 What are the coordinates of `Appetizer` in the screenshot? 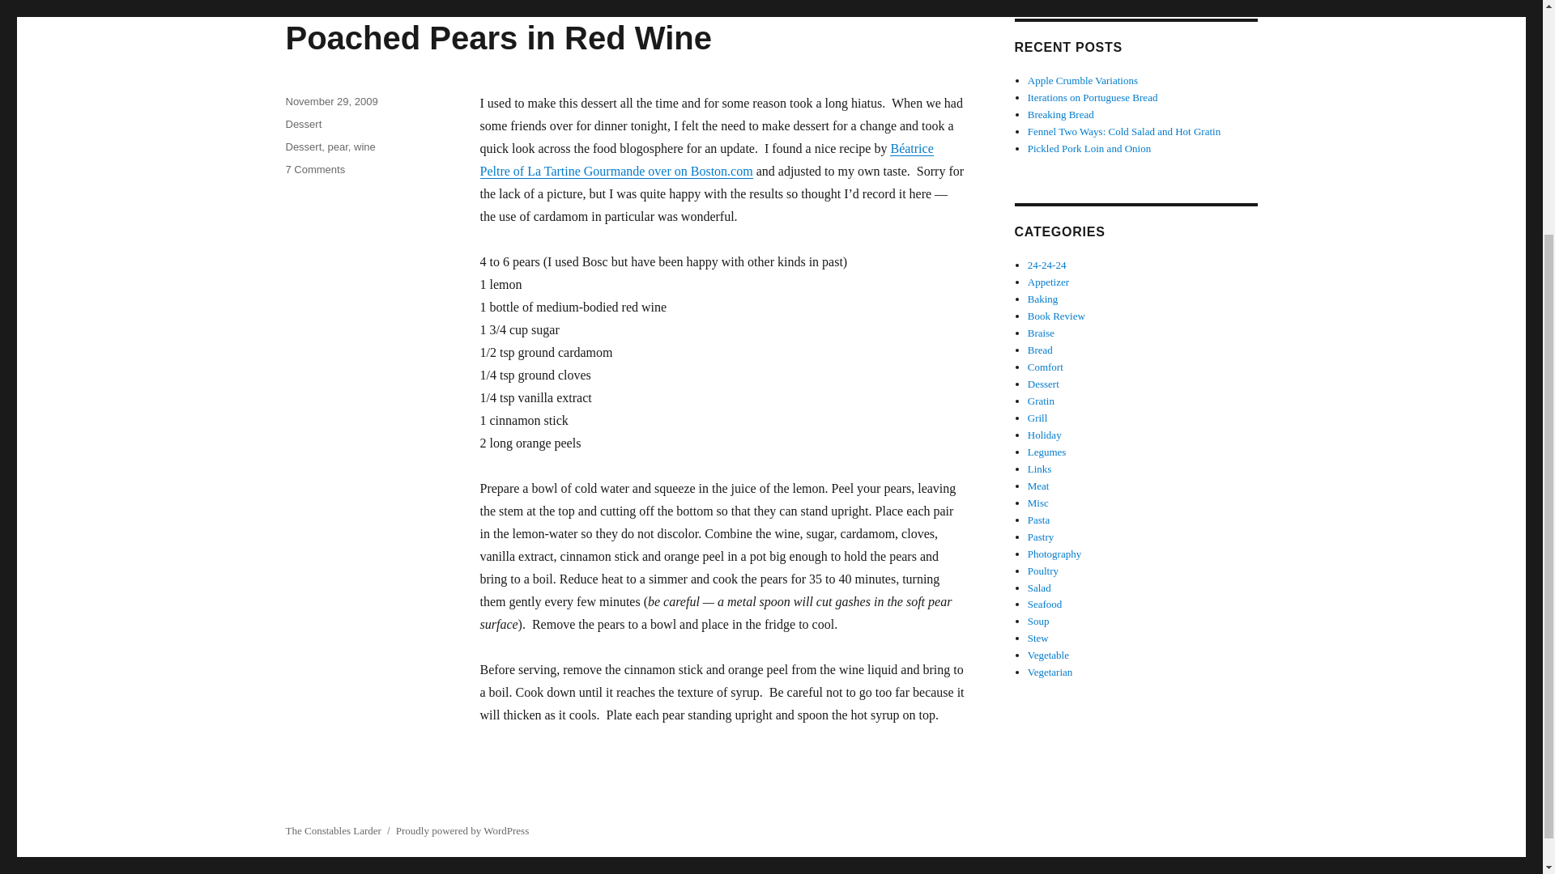 It's located at (1048, 282).